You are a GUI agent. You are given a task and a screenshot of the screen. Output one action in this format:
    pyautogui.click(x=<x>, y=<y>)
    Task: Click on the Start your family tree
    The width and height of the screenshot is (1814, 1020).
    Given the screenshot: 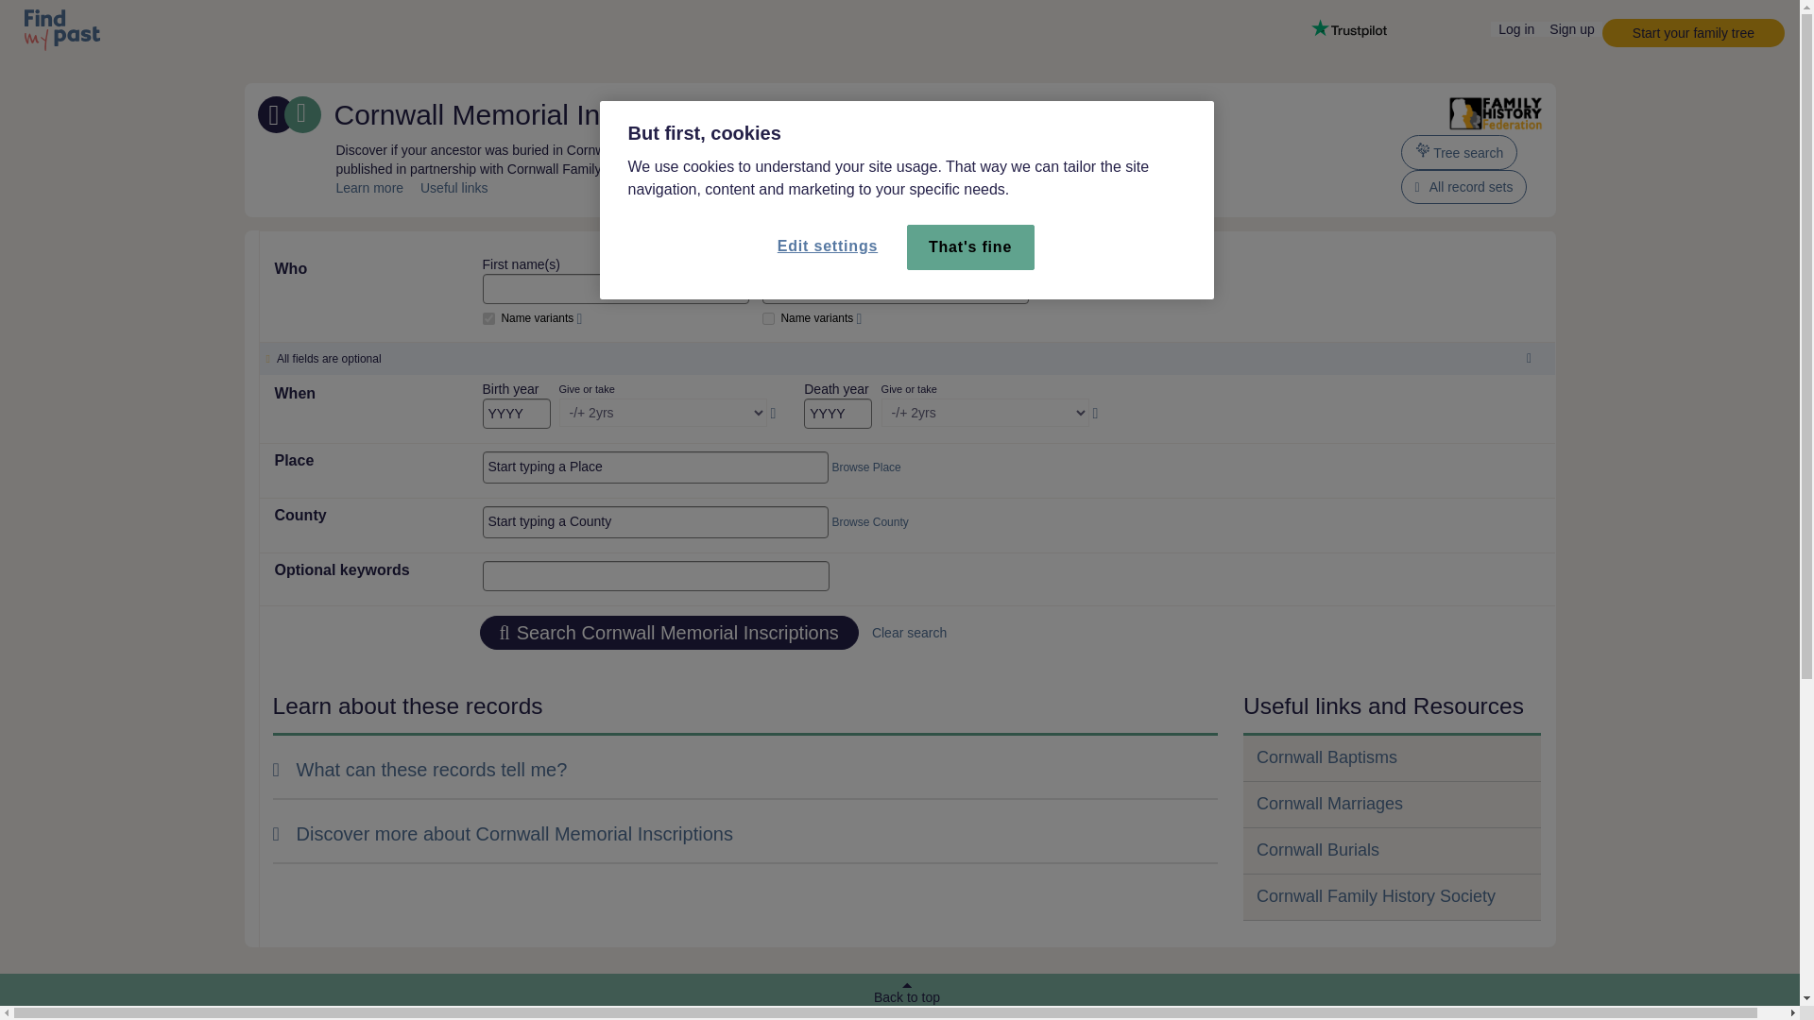 What is the action you would take?
    pyautogui.click(x=1693, y=32)
    